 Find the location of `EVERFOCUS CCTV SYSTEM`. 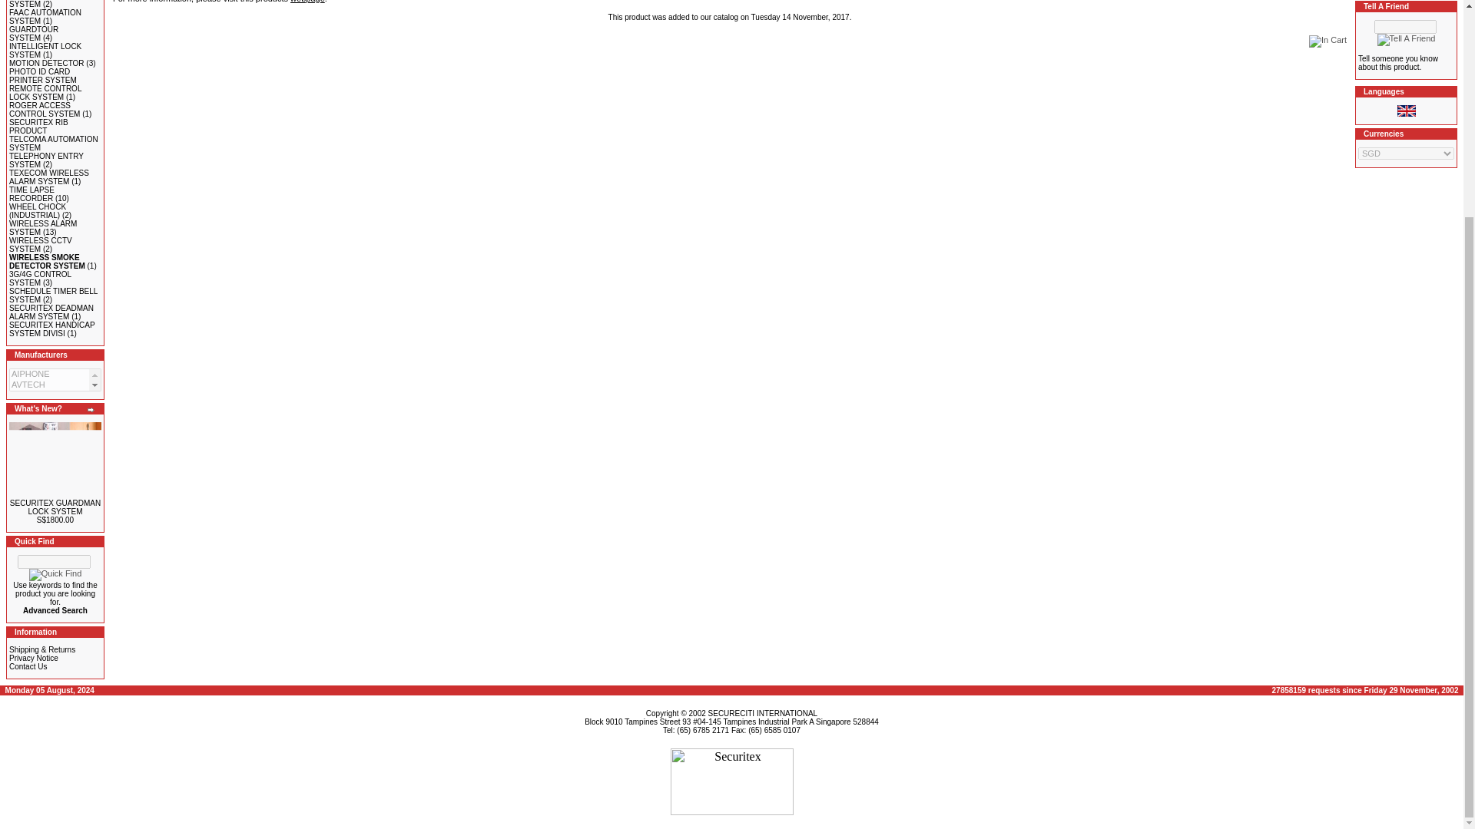

EVERFOCUS CCTV SYSTEM is located at coordinates (44, 4).